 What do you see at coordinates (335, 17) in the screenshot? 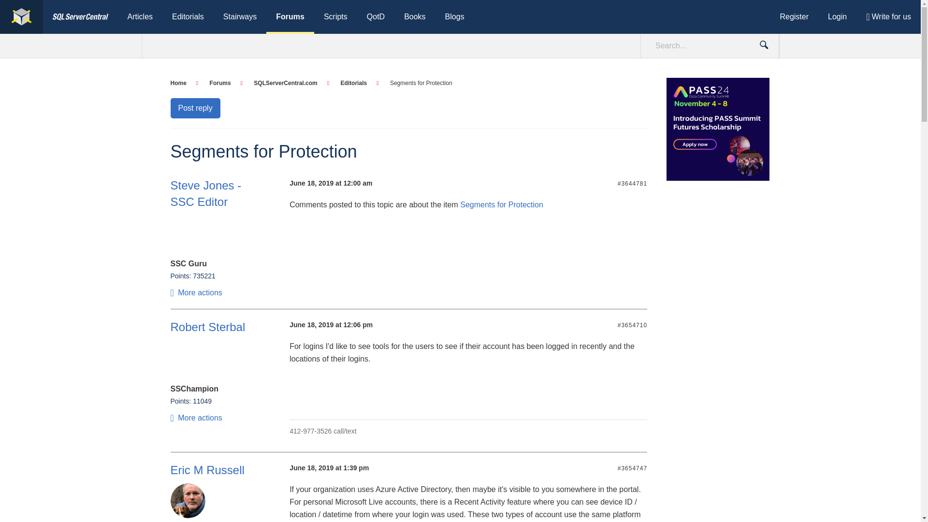
I see `Scripts` at bounding box center [335, 17].